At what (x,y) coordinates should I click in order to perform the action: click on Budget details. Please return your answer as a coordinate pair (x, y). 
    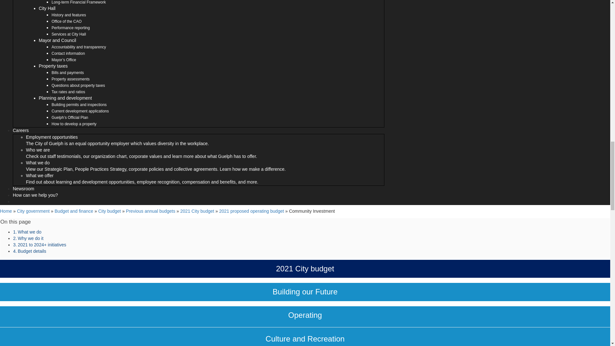
    Looking at the image, I should click on (32, 251).